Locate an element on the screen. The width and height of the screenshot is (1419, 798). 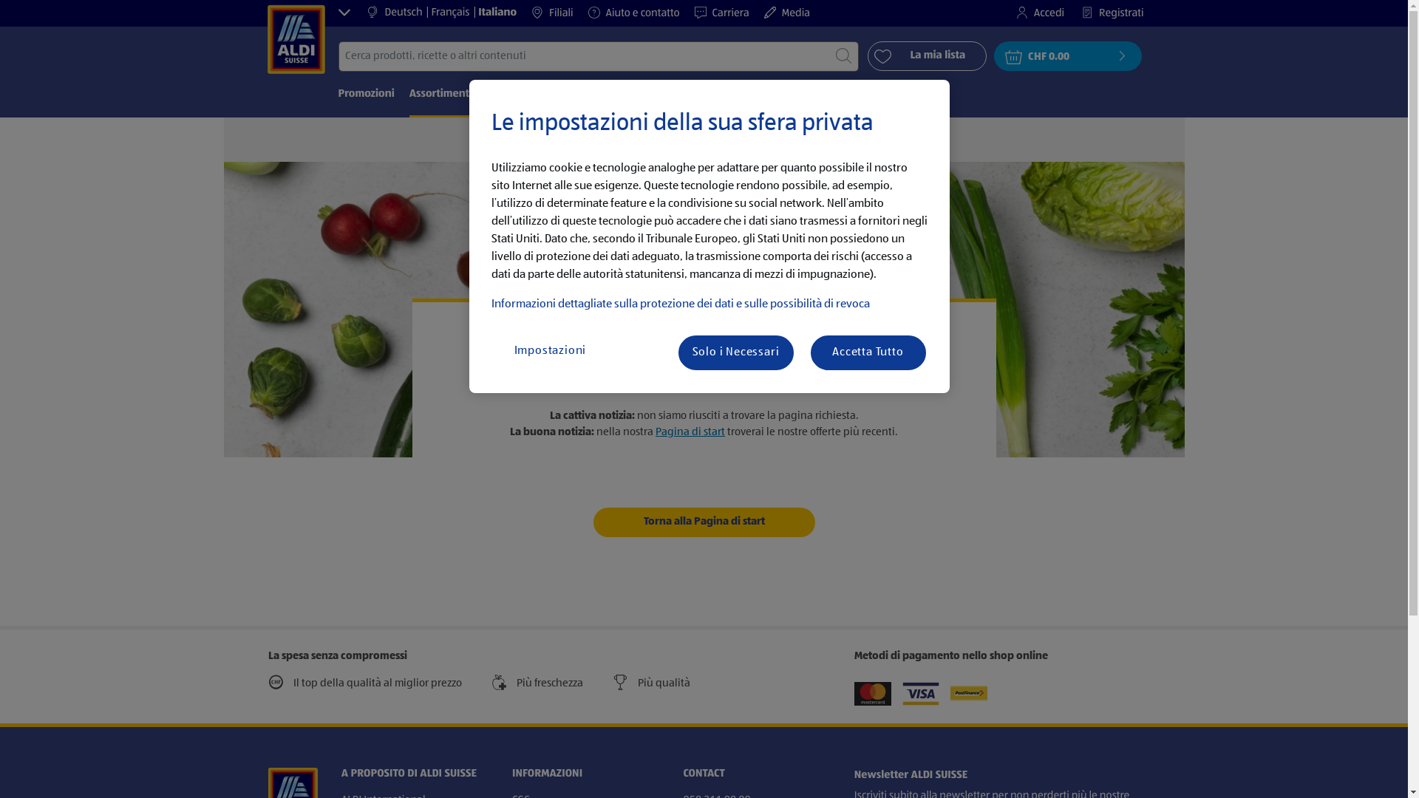
Submit search is located at coordinates (844, 56).